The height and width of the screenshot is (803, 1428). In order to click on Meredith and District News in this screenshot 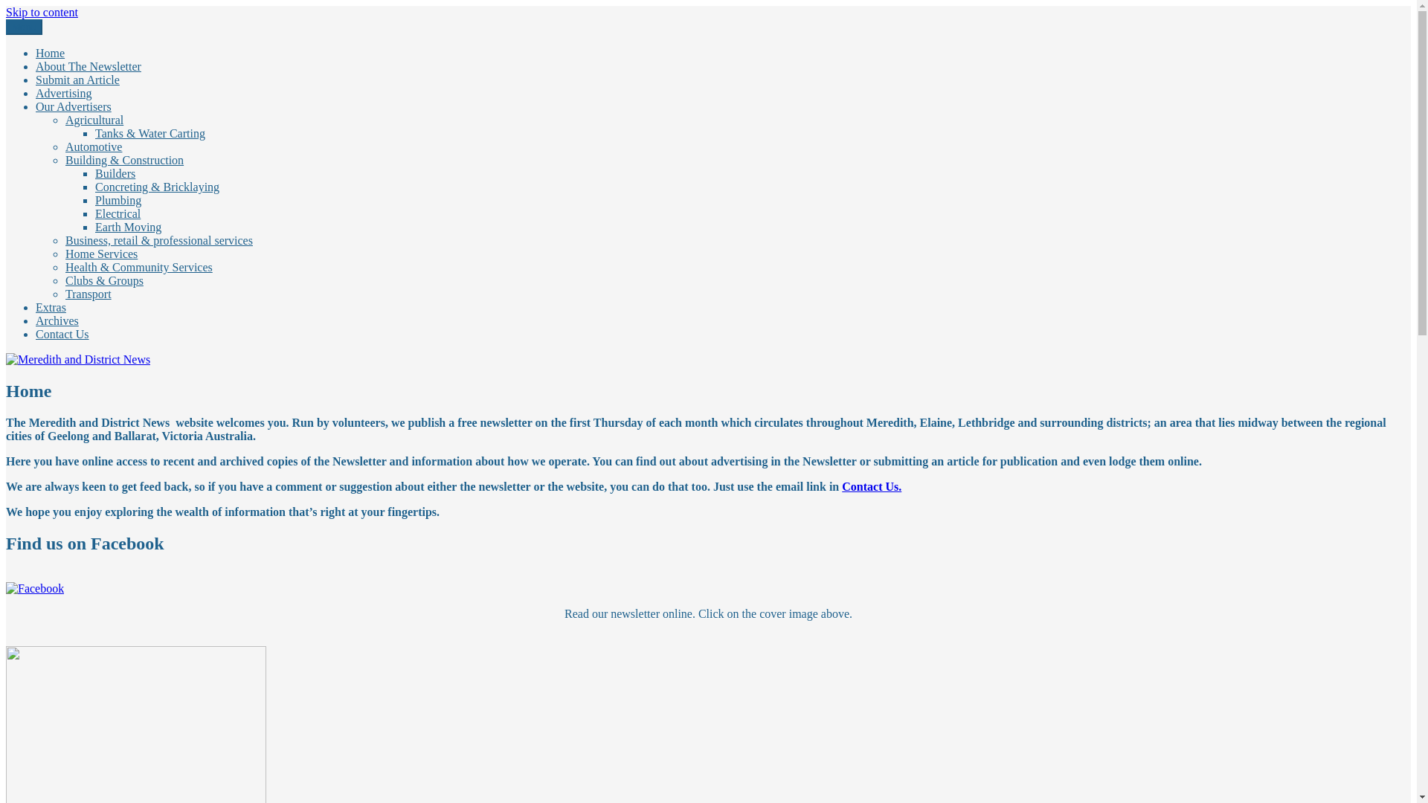, I will do `click(72, 37)`.